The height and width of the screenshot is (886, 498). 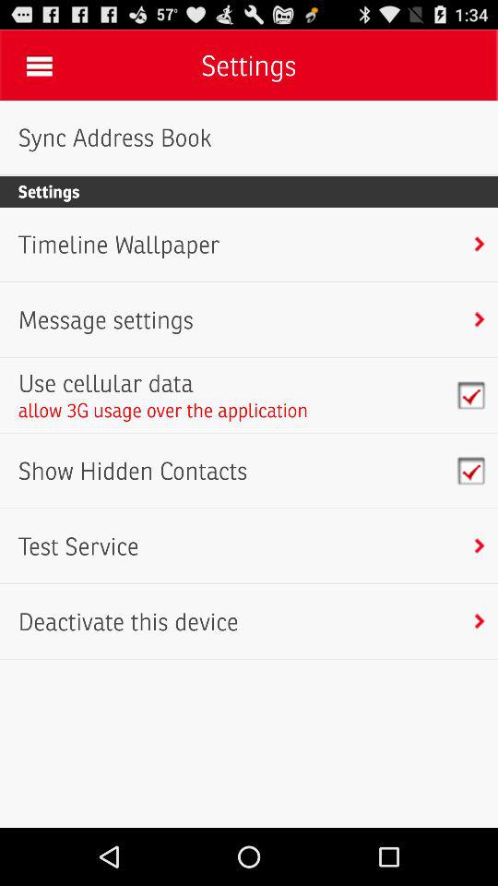 I want to click on select timeline wallpaper app, so click(x=118, y=245).